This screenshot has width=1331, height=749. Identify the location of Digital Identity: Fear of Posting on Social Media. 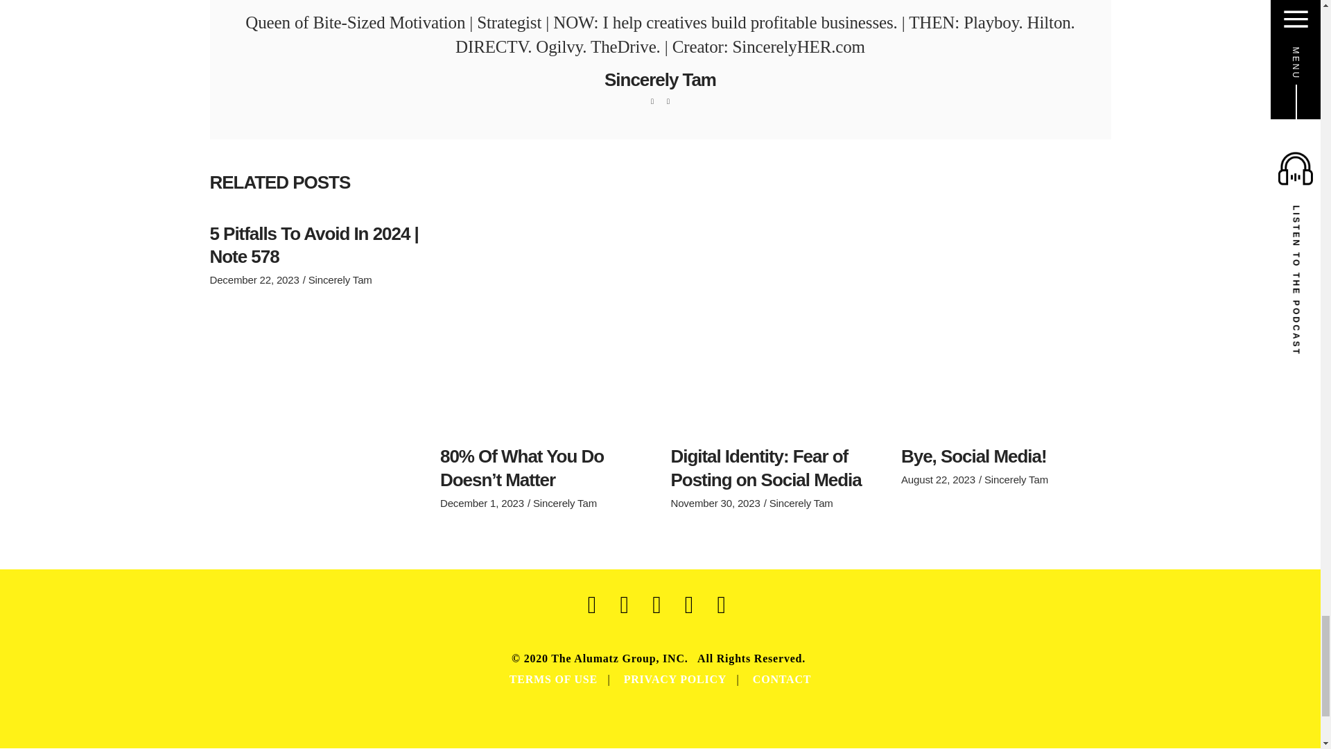
(776, 327).